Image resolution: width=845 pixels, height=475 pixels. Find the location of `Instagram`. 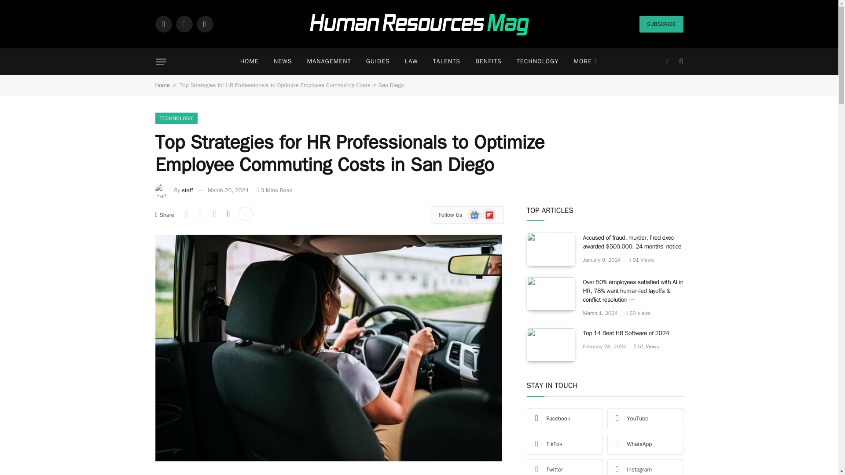

Instagram is located at coordinates (204, 24).